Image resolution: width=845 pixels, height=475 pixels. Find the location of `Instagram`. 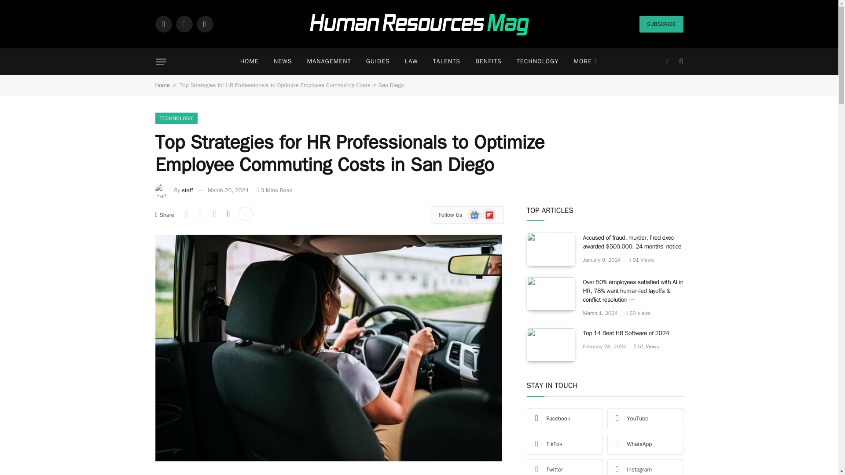

Instagram is located at coordinates (204, 24).